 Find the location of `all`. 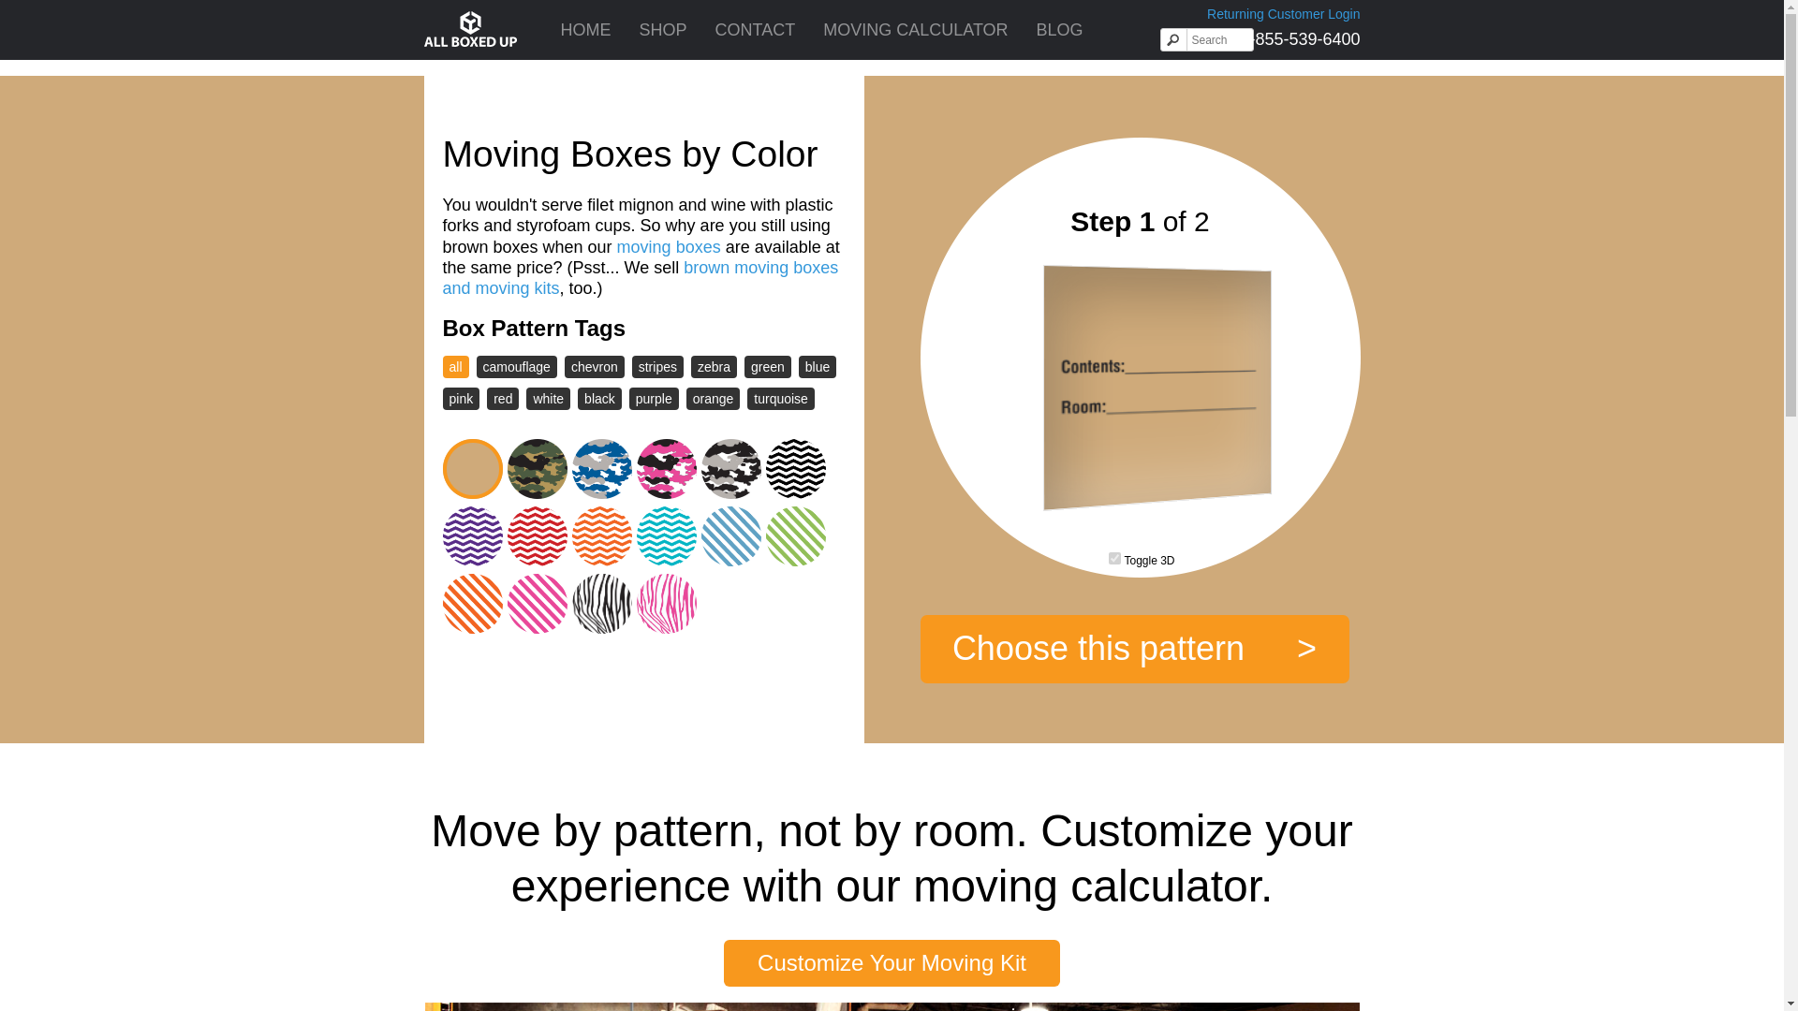

all is located at coordinates (455, 367).